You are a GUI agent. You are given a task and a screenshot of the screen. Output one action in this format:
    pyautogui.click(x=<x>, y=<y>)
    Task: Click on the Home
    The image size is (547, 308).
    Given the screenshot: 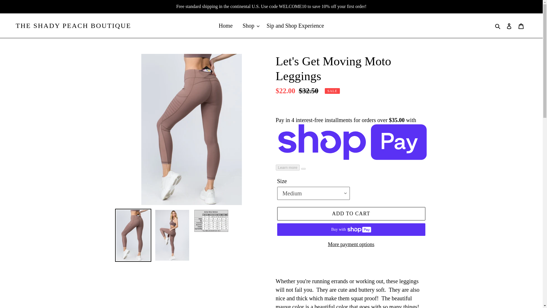 What is the action you would take?
    pyautogui.click(x=226, y=26)
    